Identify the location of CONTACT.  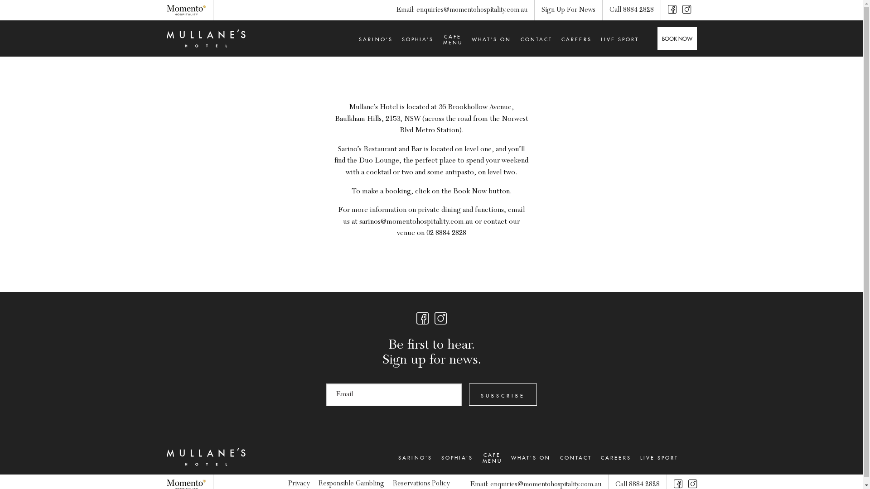
(576, 457).